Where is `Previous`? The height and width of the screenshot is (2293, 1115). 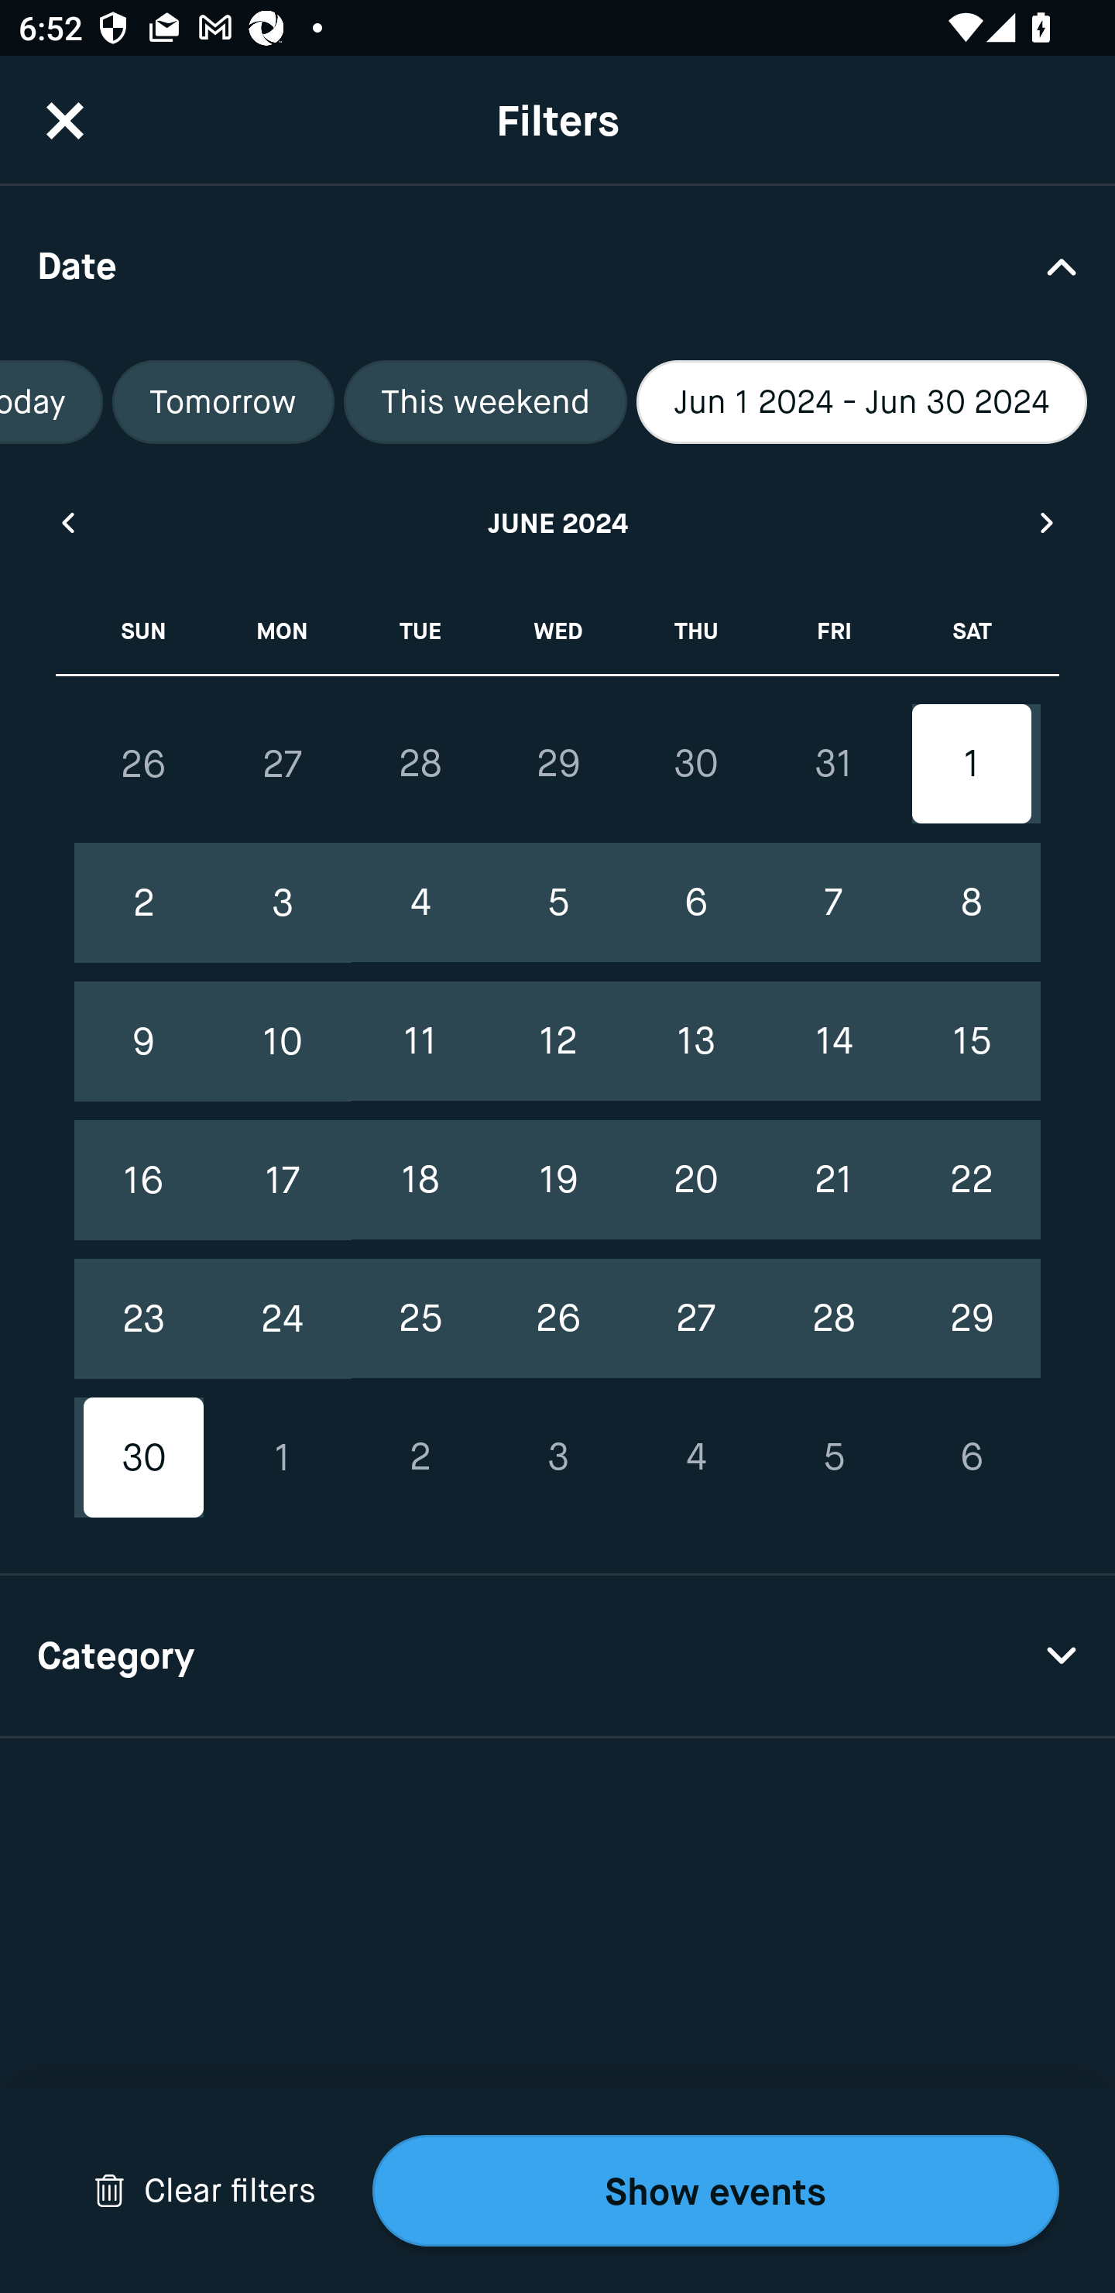
Previous is located at coordinates (67, 522).